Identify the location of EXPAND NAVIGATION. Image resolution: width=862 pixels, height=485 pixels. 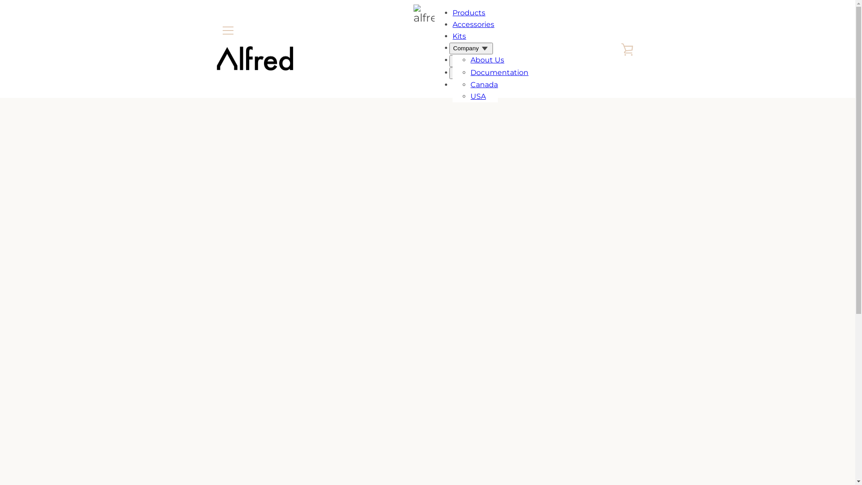
(228, 31).